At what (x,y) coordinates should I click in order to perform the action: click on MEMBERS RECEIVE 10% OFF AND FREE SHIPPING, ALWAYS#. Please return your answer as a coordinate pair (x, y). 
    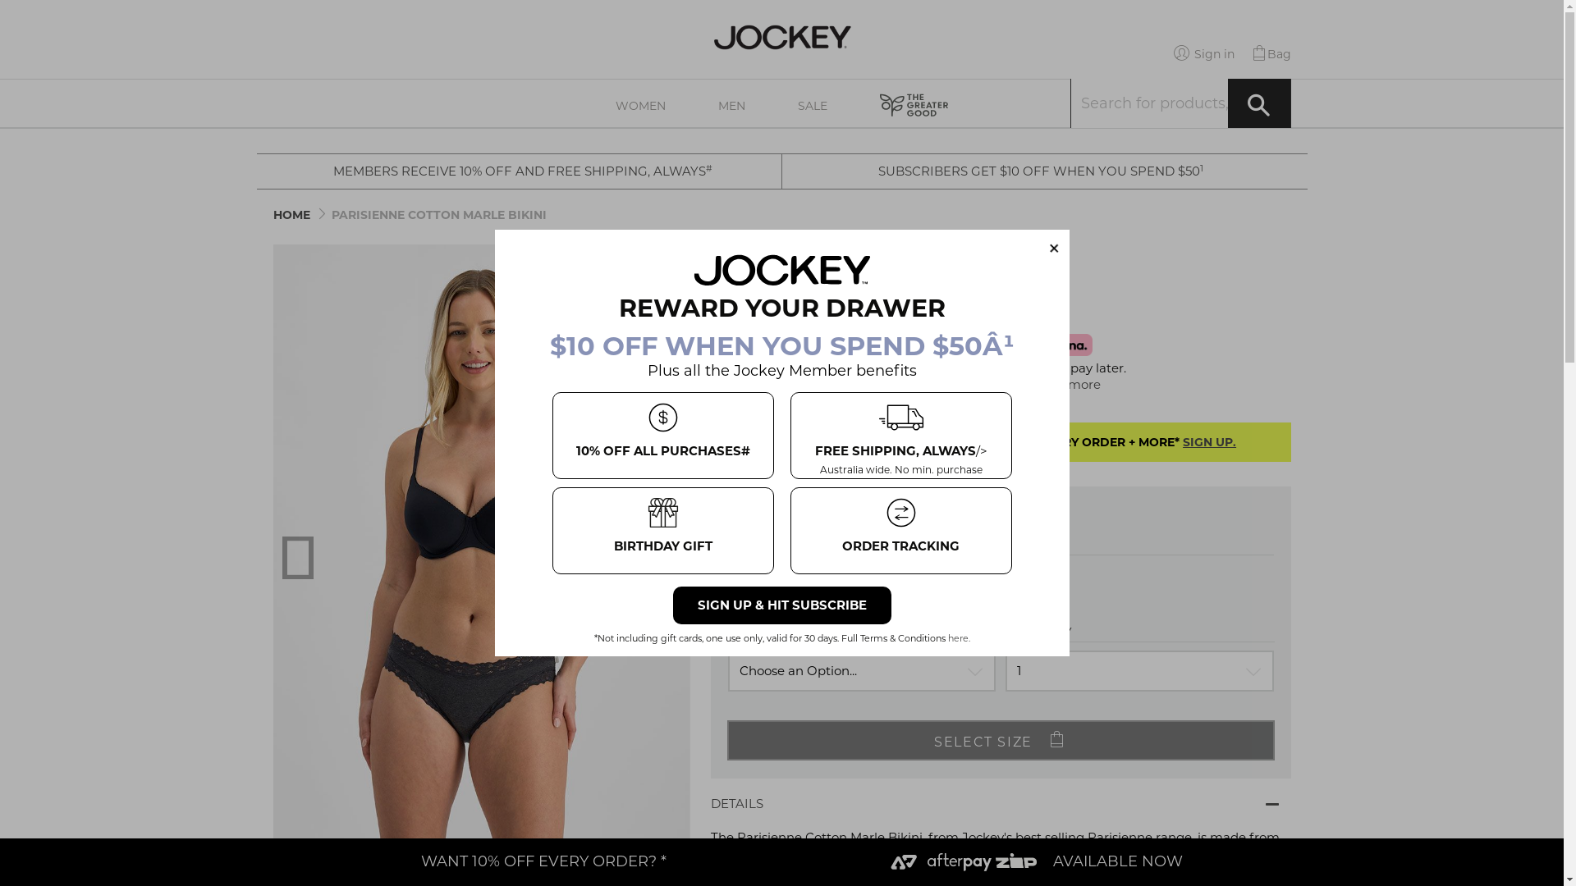
    Looking at the image, I should click on (523, 171).